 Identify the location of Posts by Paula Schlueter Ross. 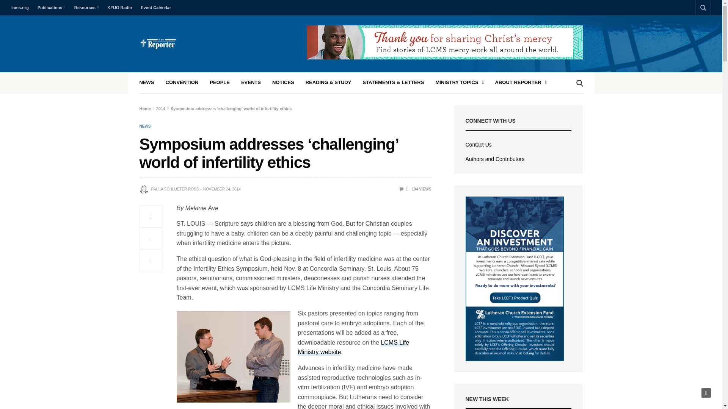
(174, 189).